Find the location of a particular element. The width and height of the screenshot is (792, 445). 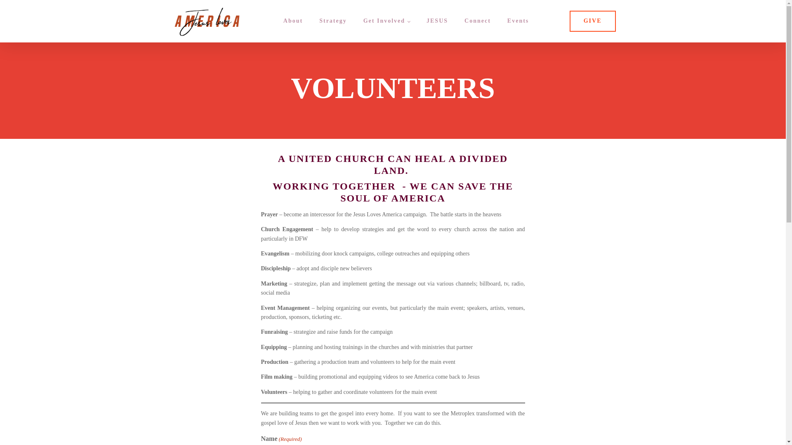

About is located at coordinates (293, 21).